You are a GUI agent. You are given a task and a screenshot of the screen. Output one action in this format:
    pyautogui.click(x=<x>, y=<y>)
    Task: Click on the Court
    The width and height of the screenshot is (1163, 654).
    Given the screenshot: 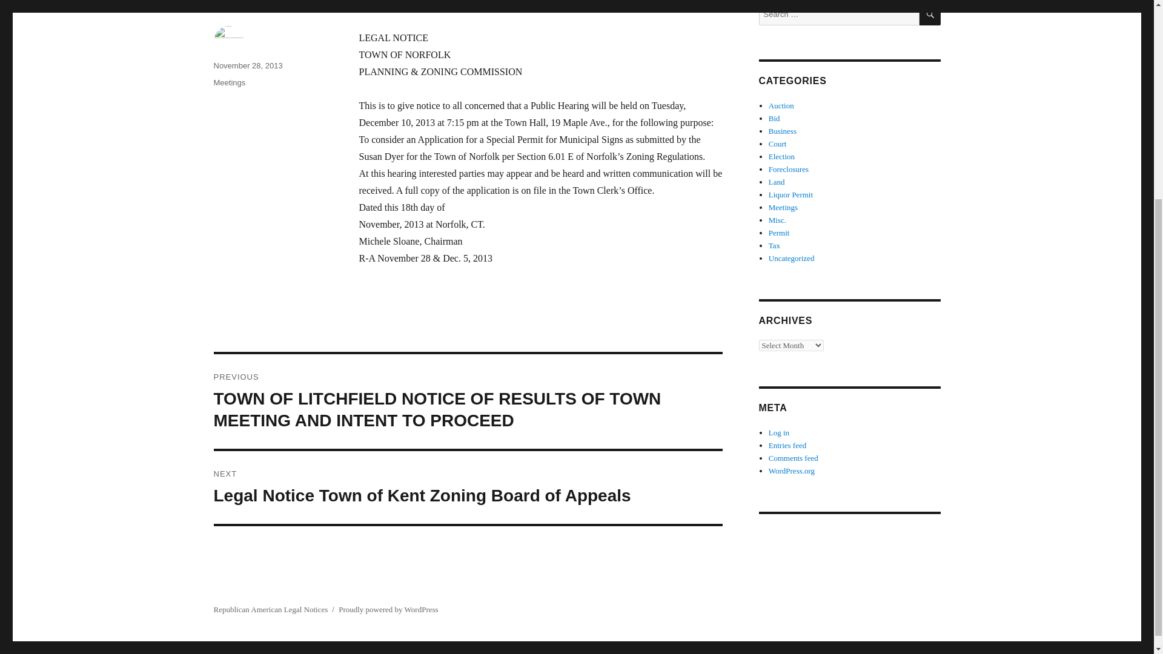 What is the action you would take?
    pyautogui.click(x=778, y=144)
    